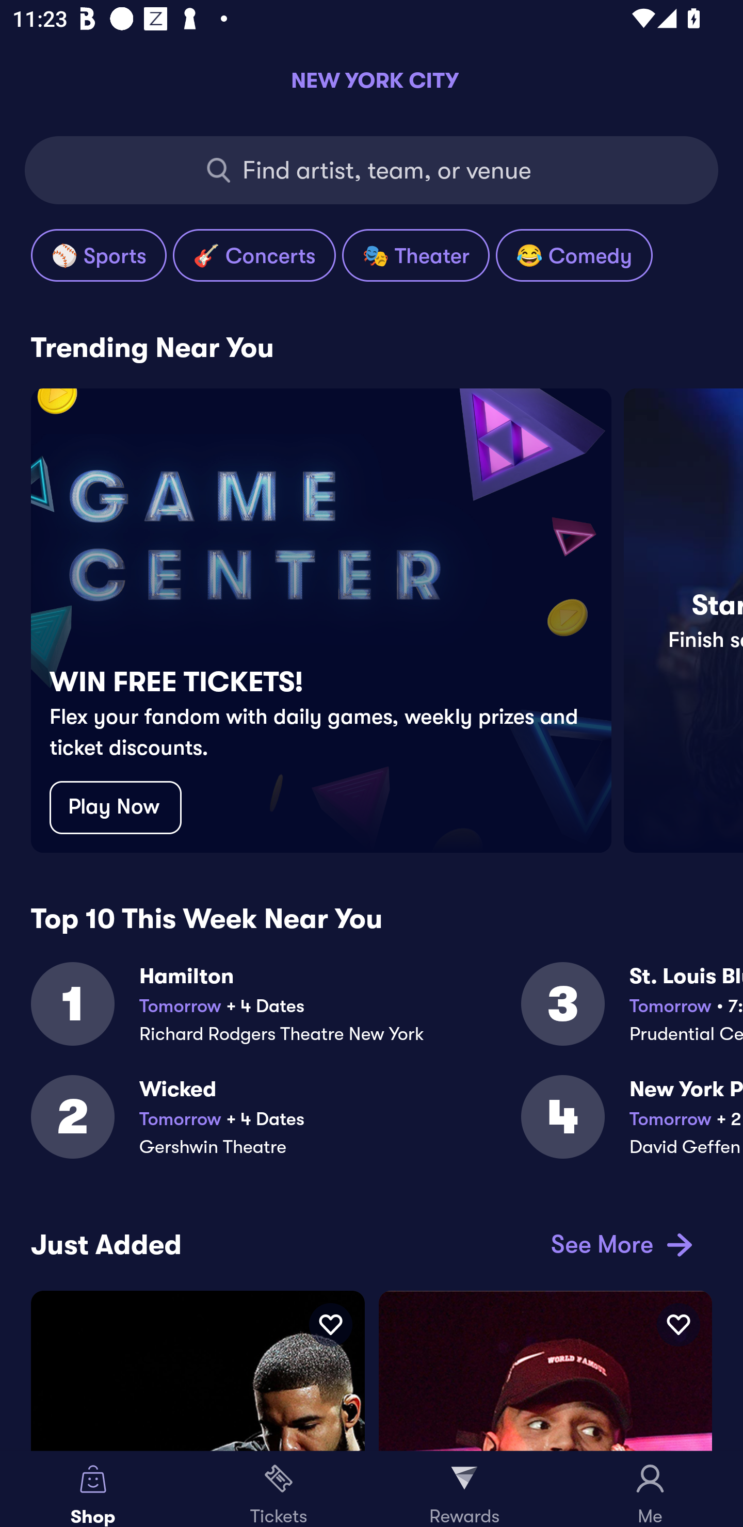  What do you see at coordinates (619, 1244) in the screenshot?
I see `See More` at bounding box center [619, 1244].